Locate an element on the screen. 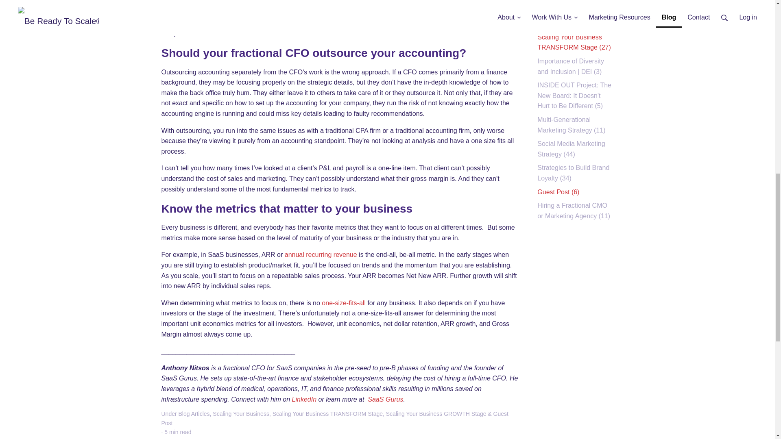 This screenshot has width=781, height=439. Blog Articles is located at coordinates (194, 414).